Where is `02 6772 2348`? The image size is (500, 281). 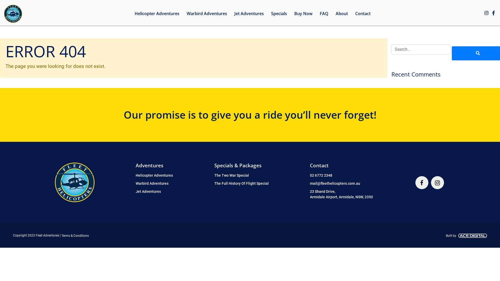
02 6772 2348 is located at coordinates (321, 175).